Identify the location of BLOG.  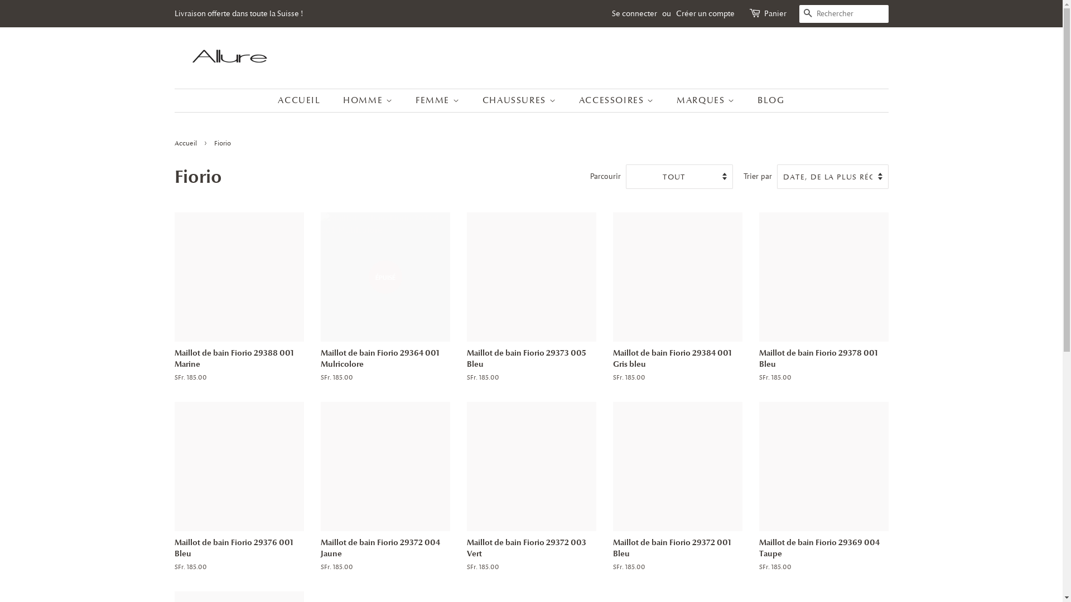
(766, 100).